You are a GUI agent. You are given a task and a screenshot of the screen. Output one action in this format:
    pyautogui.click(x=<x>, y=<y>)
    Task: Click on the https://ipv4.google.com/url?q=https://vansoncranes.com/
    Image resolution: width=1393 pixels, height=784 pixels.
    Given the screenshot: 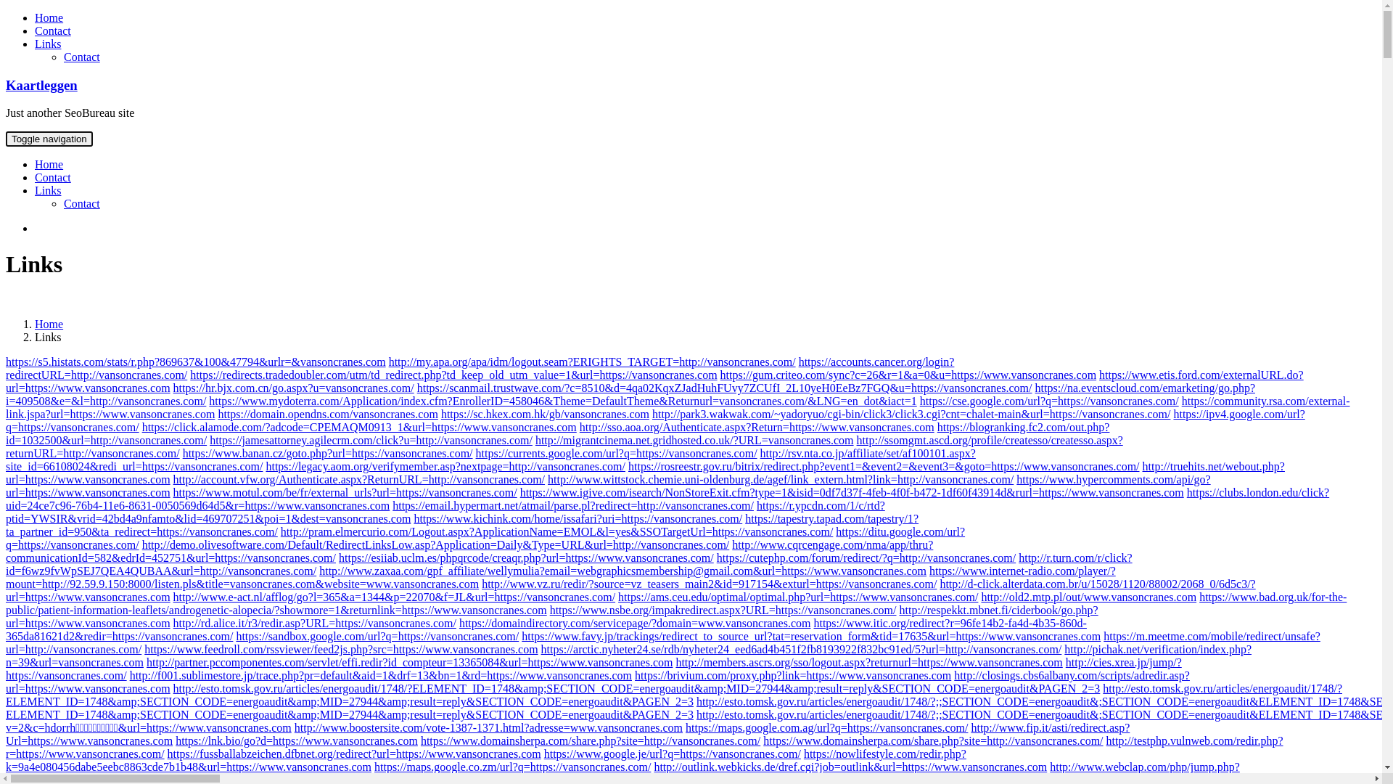 What is the action you would take?
    pyautogui.click(x=656, y=421)
    